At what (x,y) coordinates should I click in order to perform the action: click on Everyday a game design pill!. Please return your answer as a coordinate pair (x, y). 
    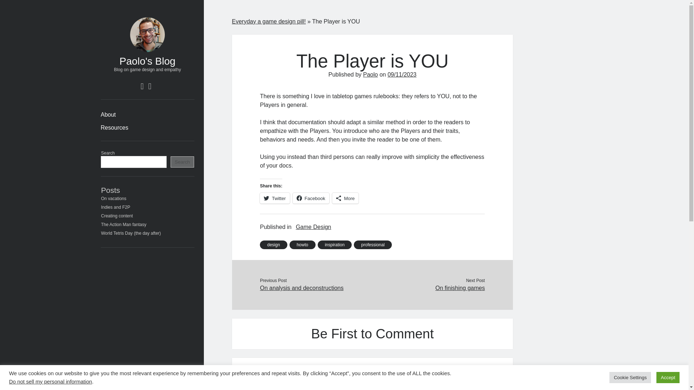
    Looking at the image, I should click on (269, 21).